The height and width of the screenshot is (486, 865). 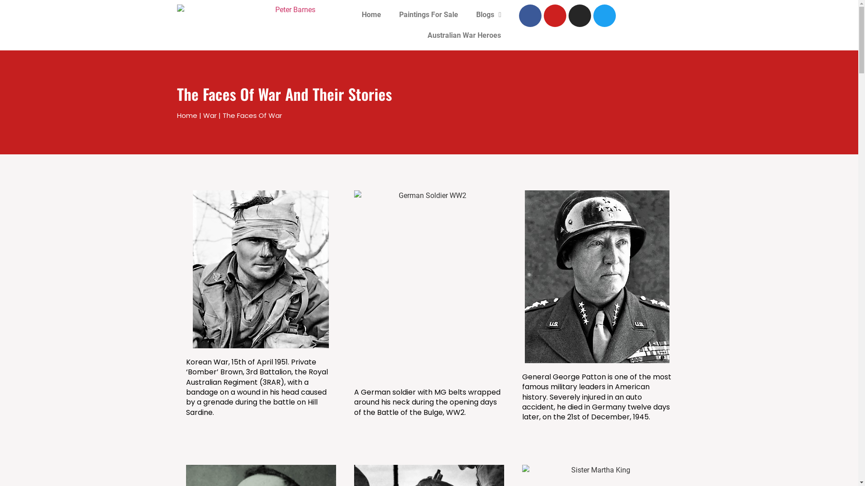 I want to click on War, so click(x=209, y=115).